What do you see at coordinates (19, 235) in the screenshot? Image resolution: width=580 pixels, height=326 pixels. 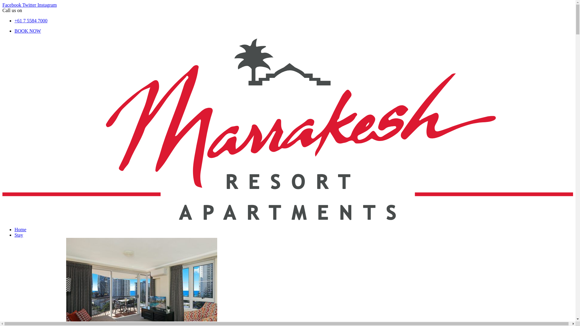 I see `Stay` at bounding box center [19, 235].